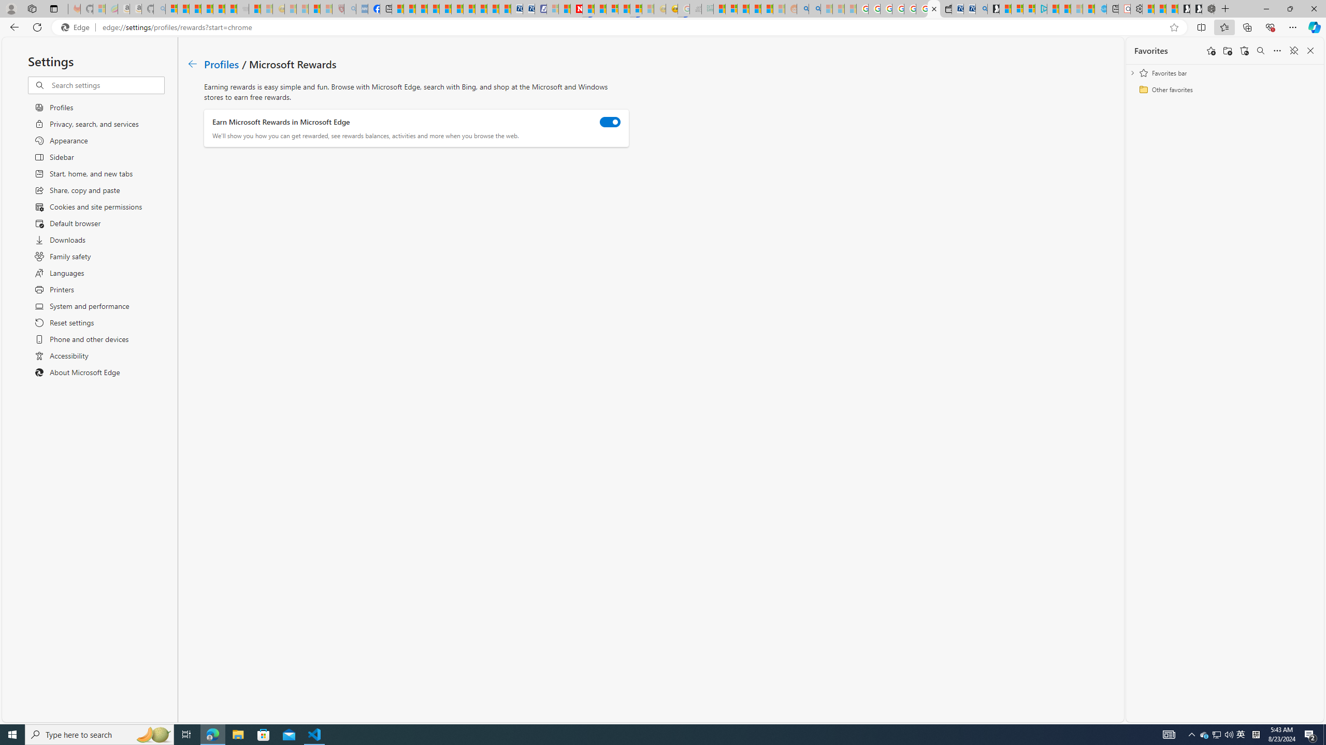 This screenshot has width=1326, height=745. I want to click on Microsoft Start Gaming, so click(992, 9).